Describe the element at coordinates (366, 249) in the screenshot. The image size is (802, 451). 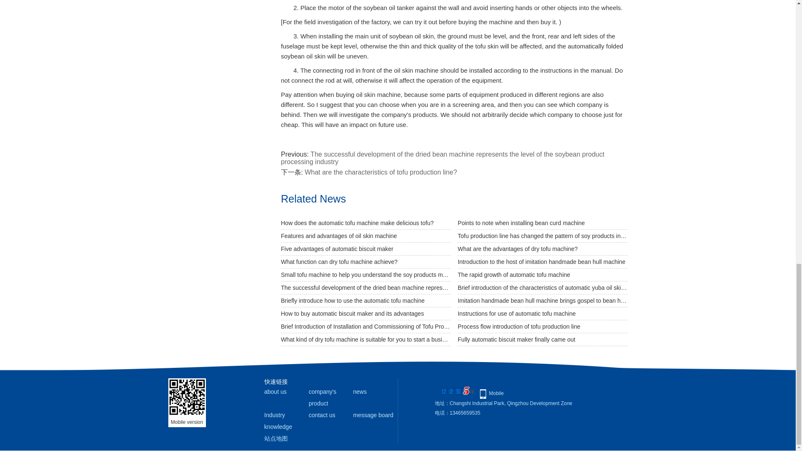
I see `Five advantages of automatic biscuit maker` at that location.